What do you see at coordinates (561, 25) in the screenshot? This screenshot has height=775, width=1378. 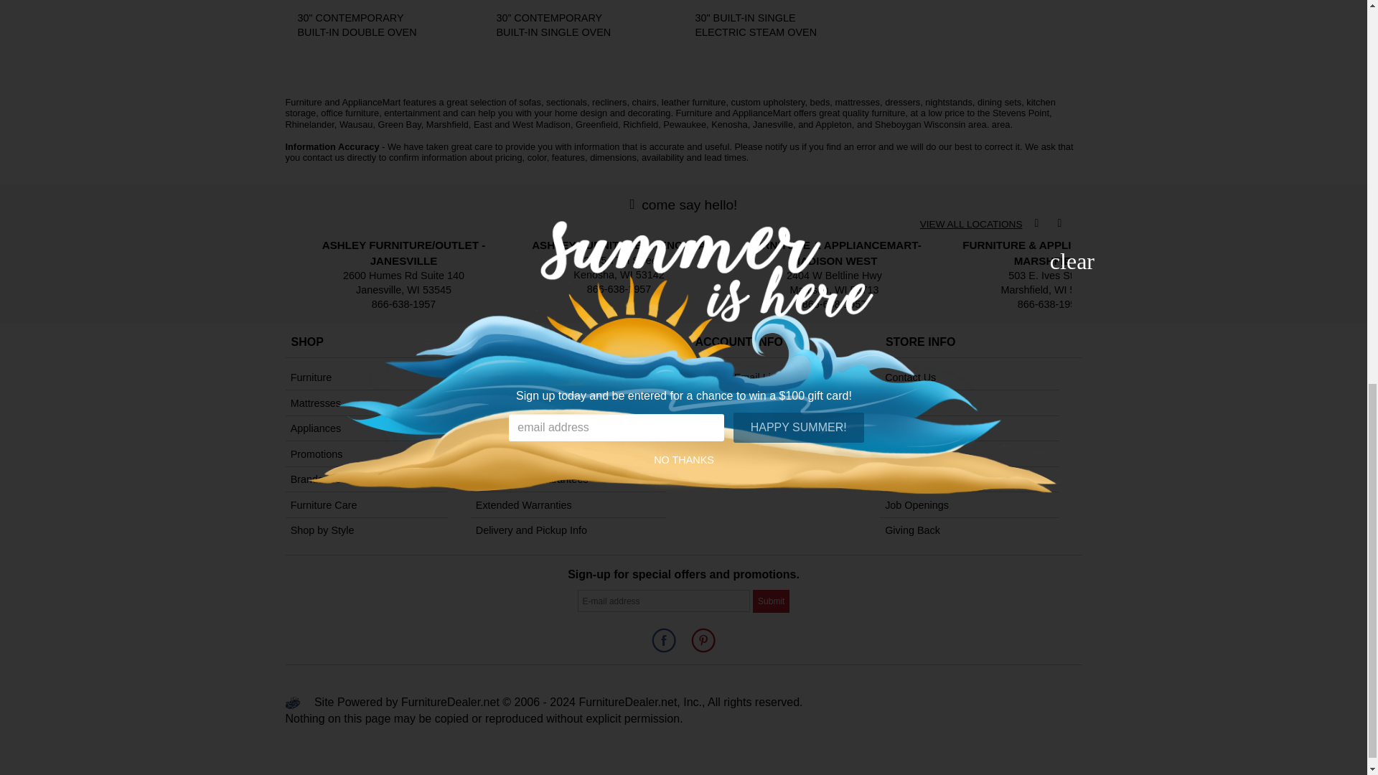 I see `Click to view this Item.` at bounding box center [561, 25].